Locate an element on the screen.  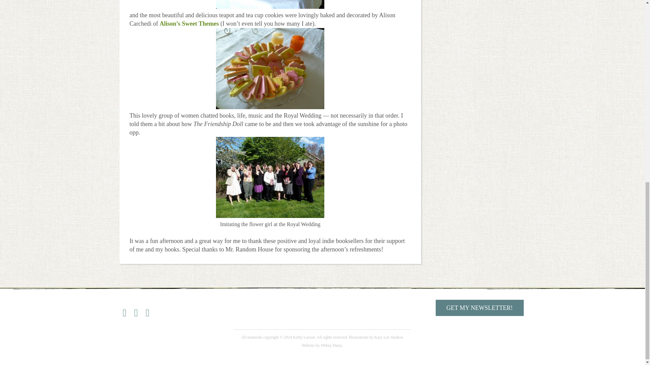
GET MY NEWSLETTER! is located at coordinates (479, 308).